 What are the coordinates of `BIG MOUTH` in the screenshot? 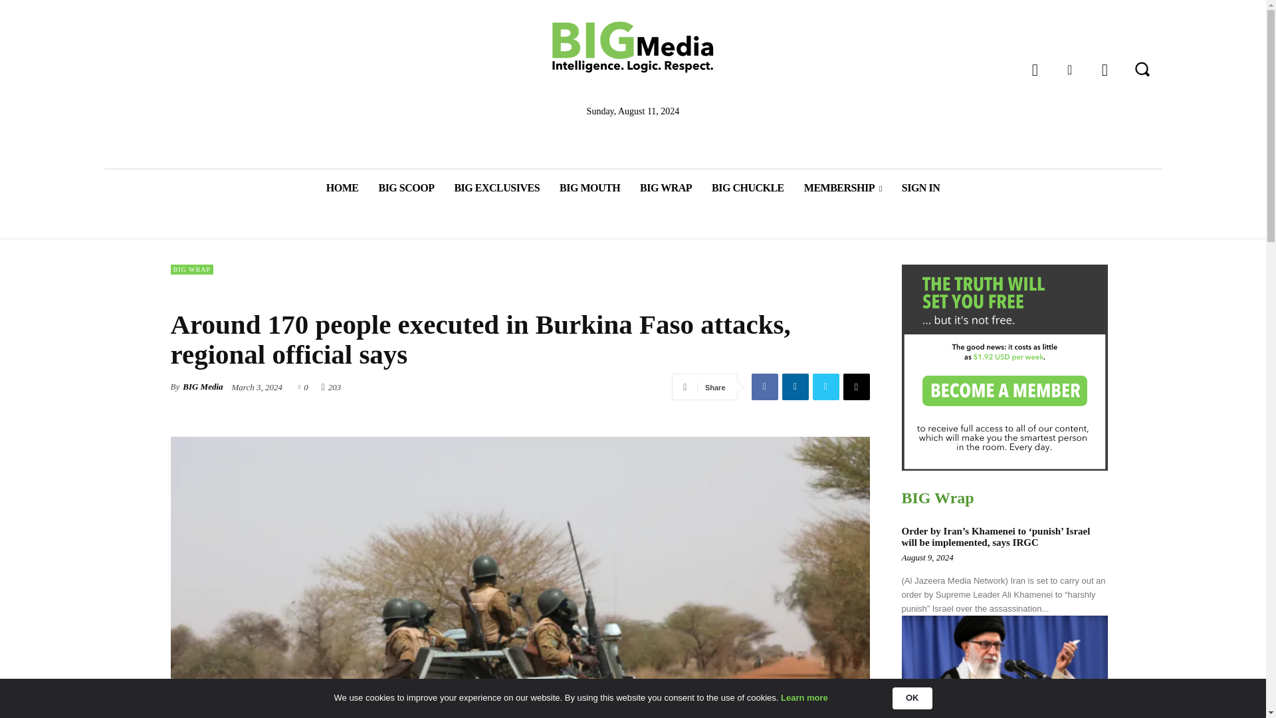 It's located at (590, 187).